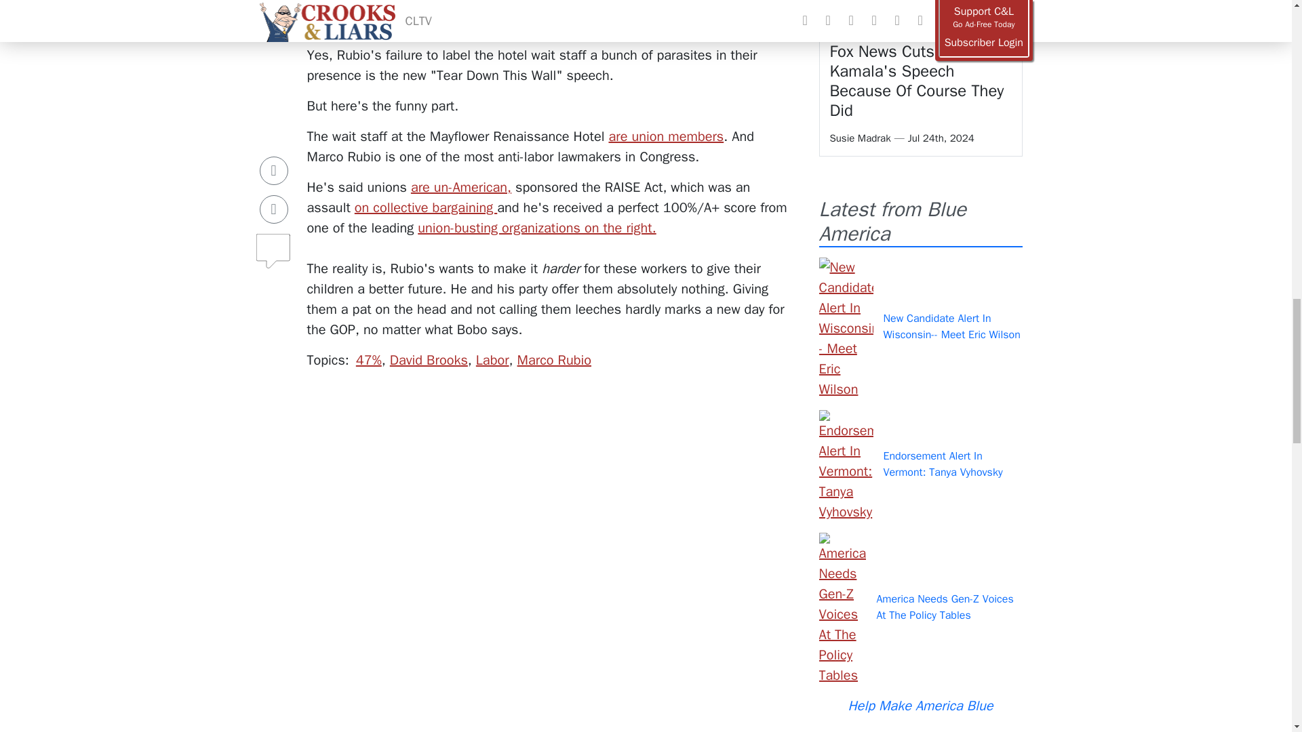 The image size is (1302, 732). I want to click on David Brooks, so click(429, 361).